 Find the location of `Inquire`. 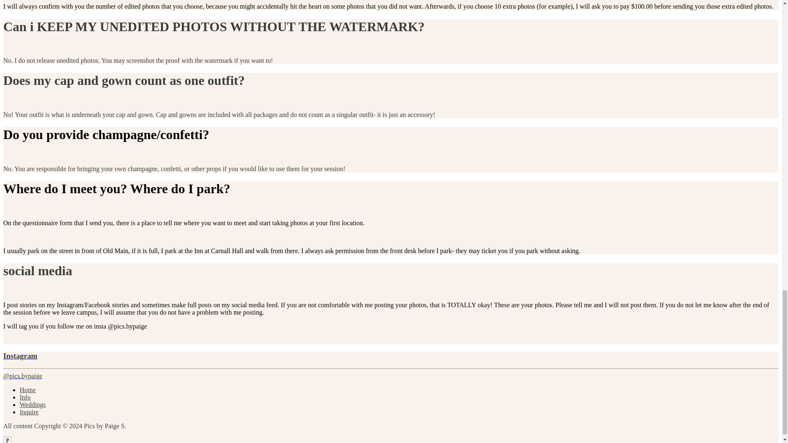

Inquire is located at coordinates (29, 412).